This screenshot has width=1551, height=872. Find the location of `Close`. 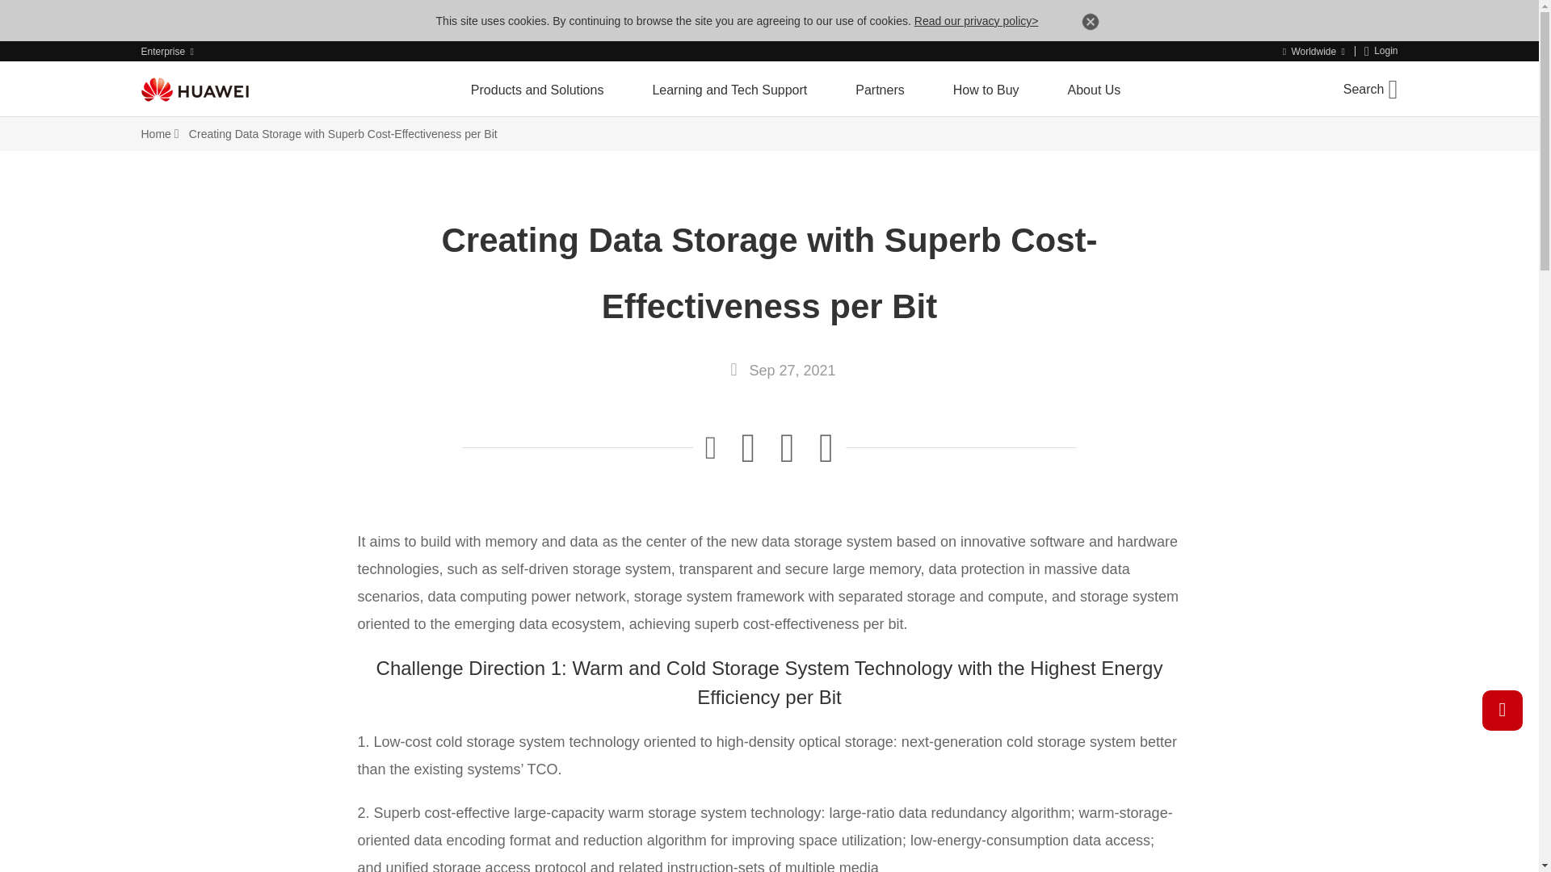

Close is located at coordinates (1091, 24).